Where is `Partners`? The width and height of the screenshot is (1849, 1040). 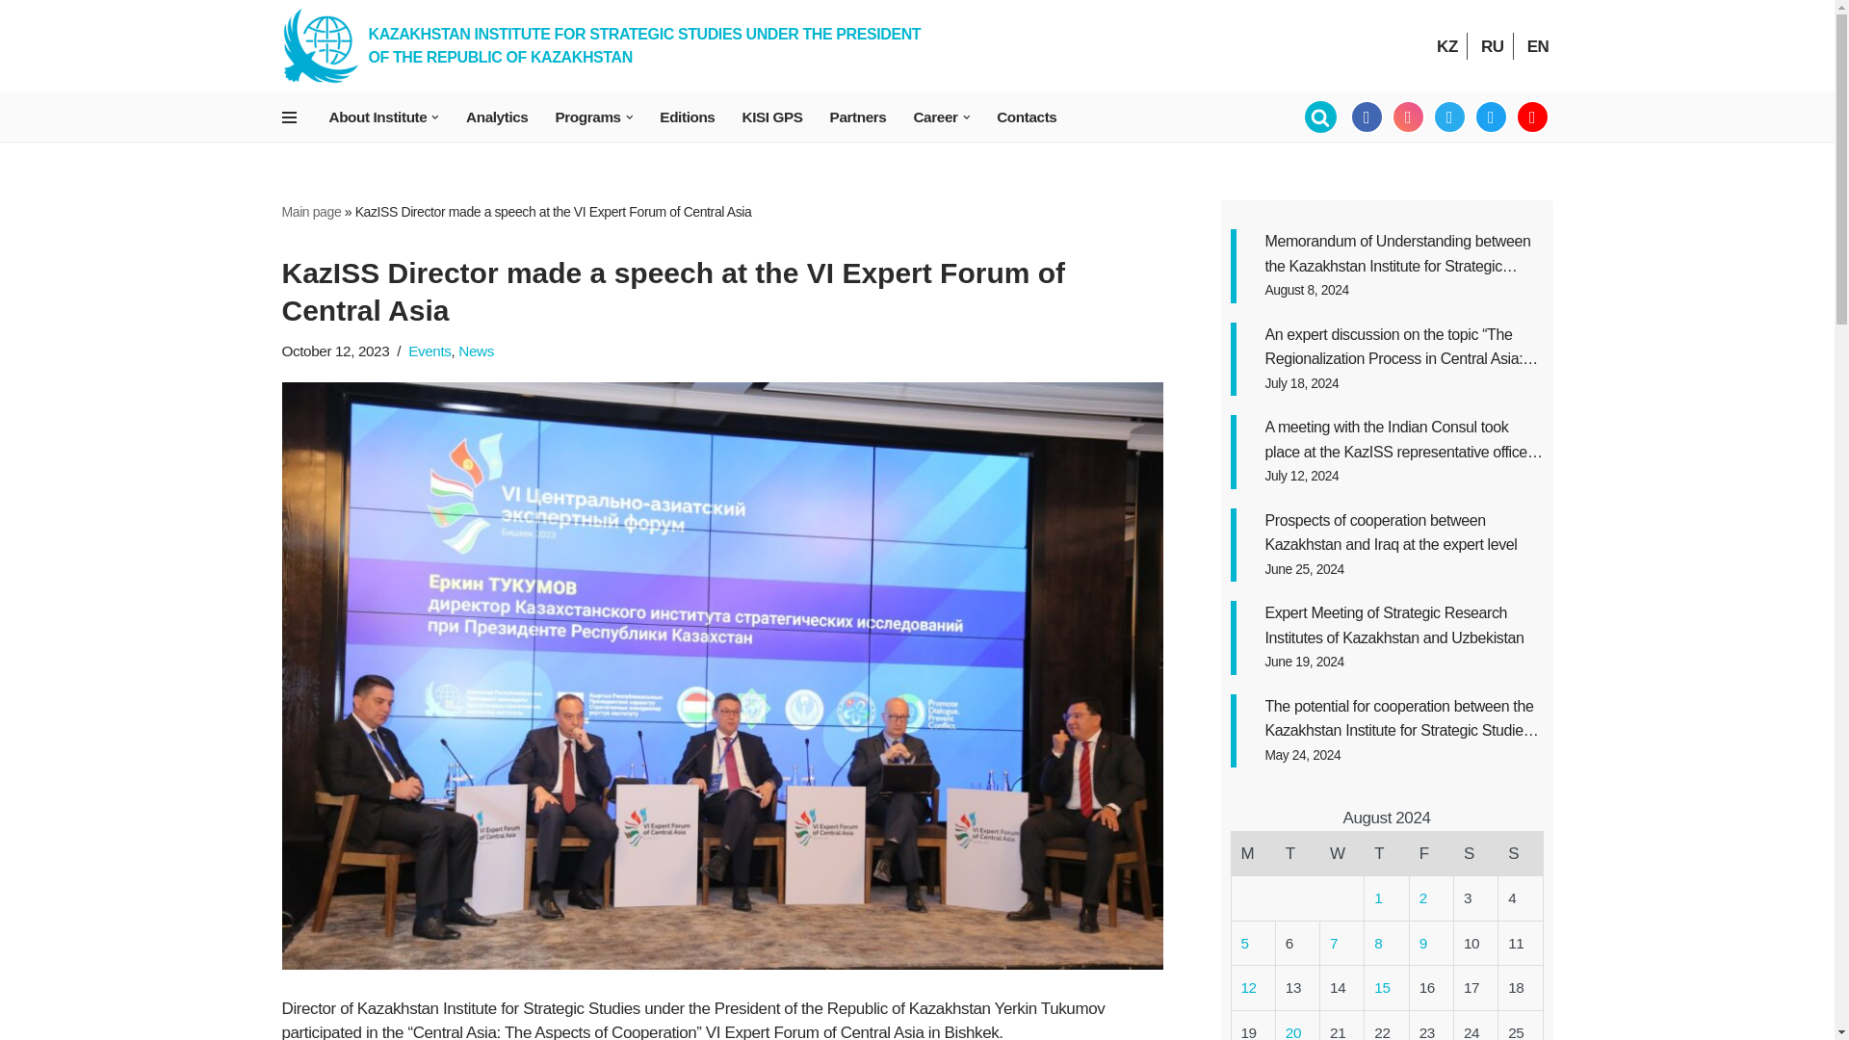 Partners is located at coordinates (859, 117).